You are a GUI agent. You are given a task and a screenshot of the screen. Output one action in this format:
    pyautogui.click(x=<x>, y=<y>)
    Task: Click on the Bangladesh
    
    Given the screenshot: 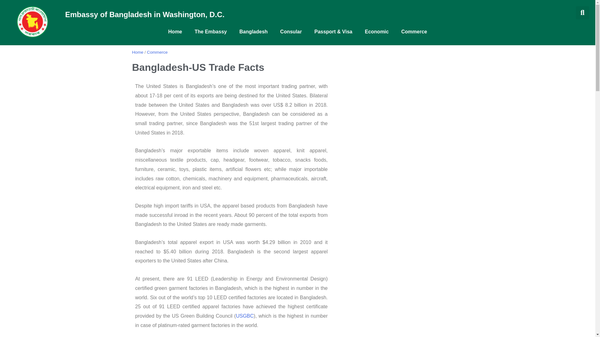 What is the action you would take?
    pyautogui.click(x=254, y=32)
    